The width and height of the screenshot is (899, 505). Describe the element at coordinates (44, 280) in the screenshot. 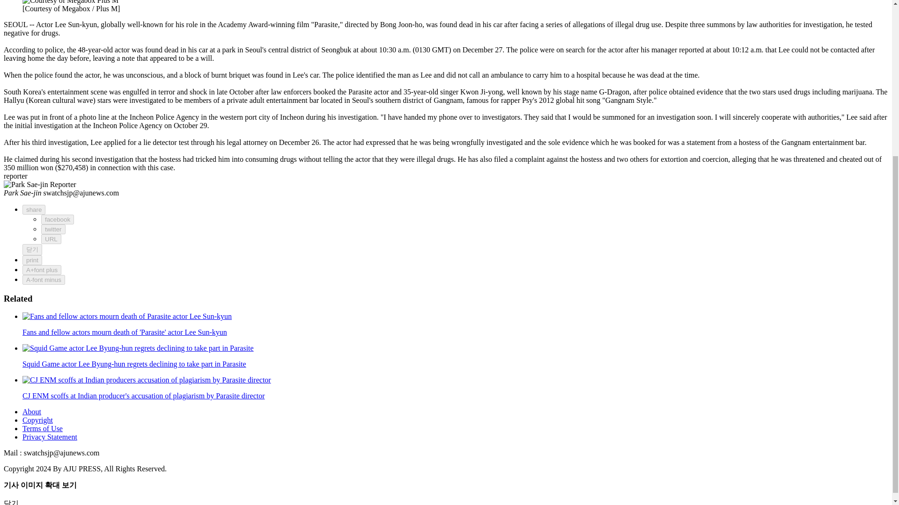

I see `A-font minus` at that location.